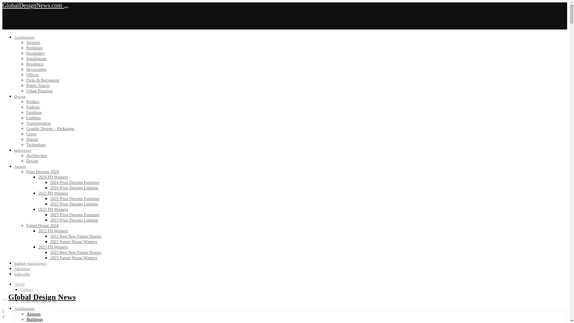  I want to click on Design, so click(32, 161).